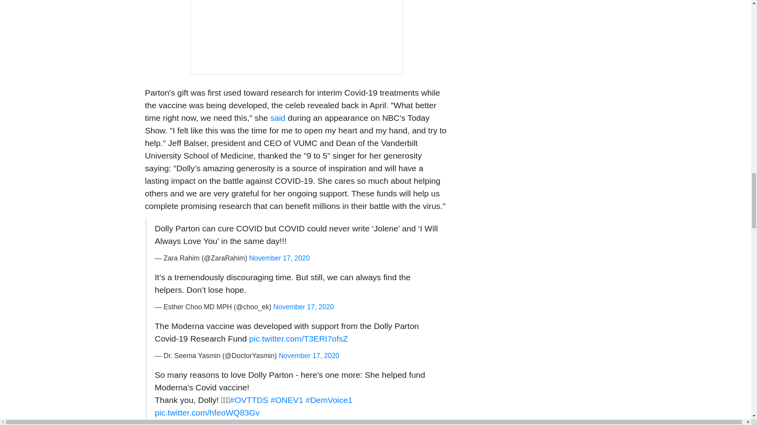 The height and width of the screenshot is (425, 757). I want to click on November 17, 2020, so click(304, 307).